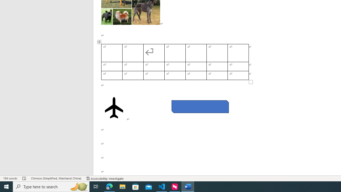 This screenshot has width=341, height=192. Describe the element at coordinates (10, 178) in the screenshot. I see `Word Count 184 words` at that location.